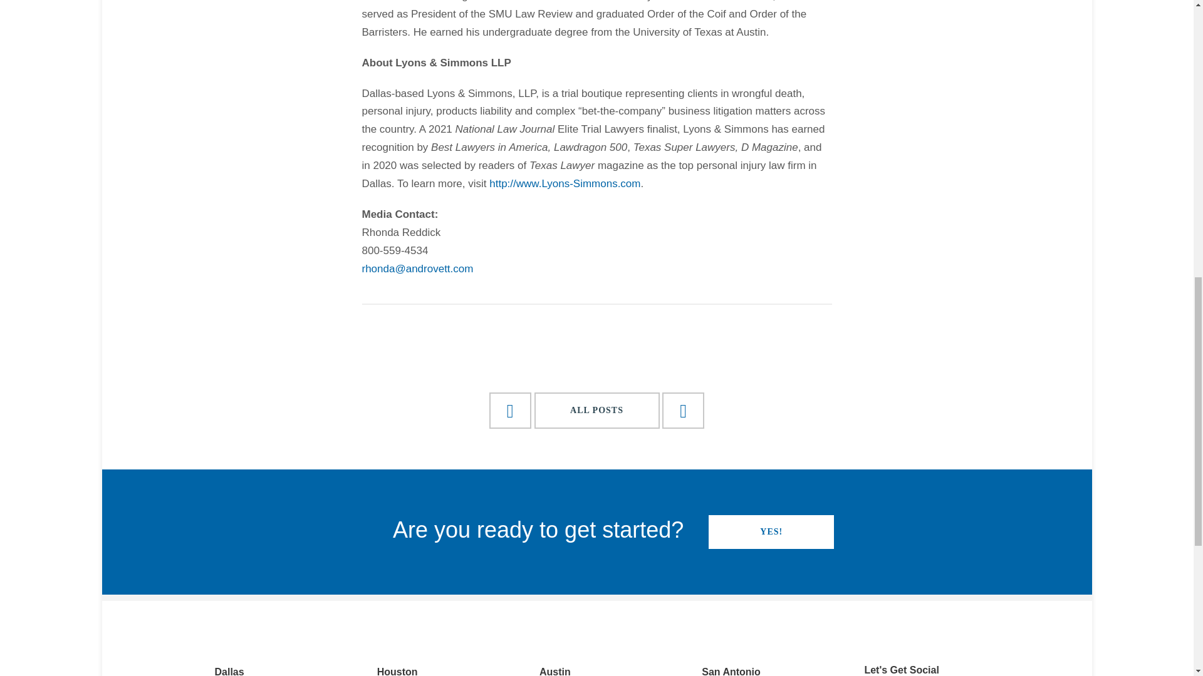  I want to click on YES!, so click(771, 531).